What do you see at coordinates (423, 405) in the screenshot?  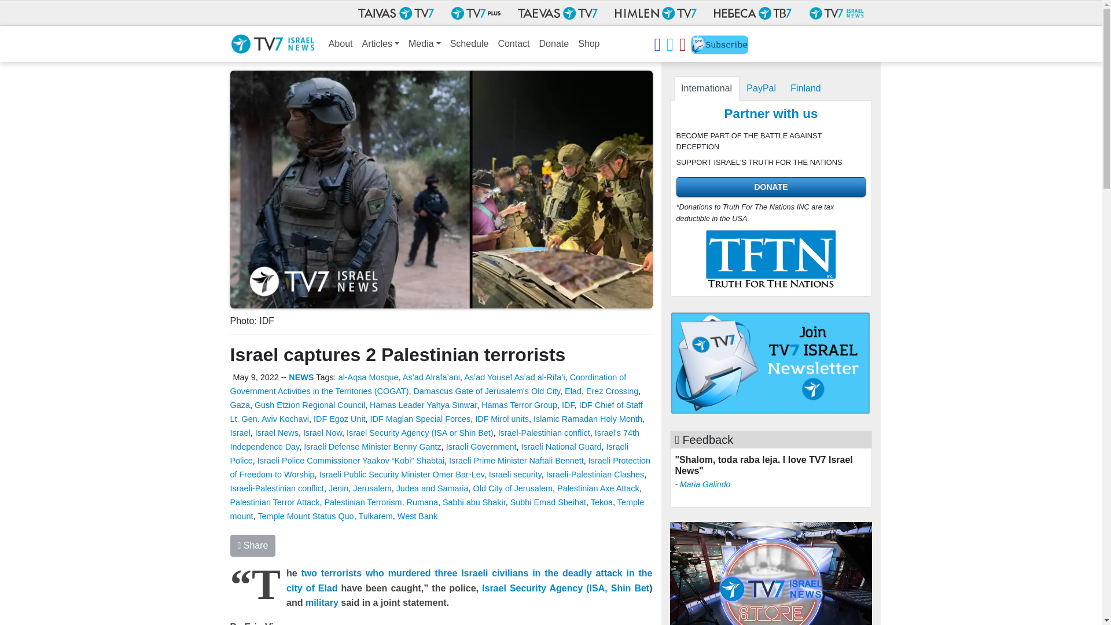 I see `Hamas Leader Yahya Sinwar` at bounding box center [423, 405].